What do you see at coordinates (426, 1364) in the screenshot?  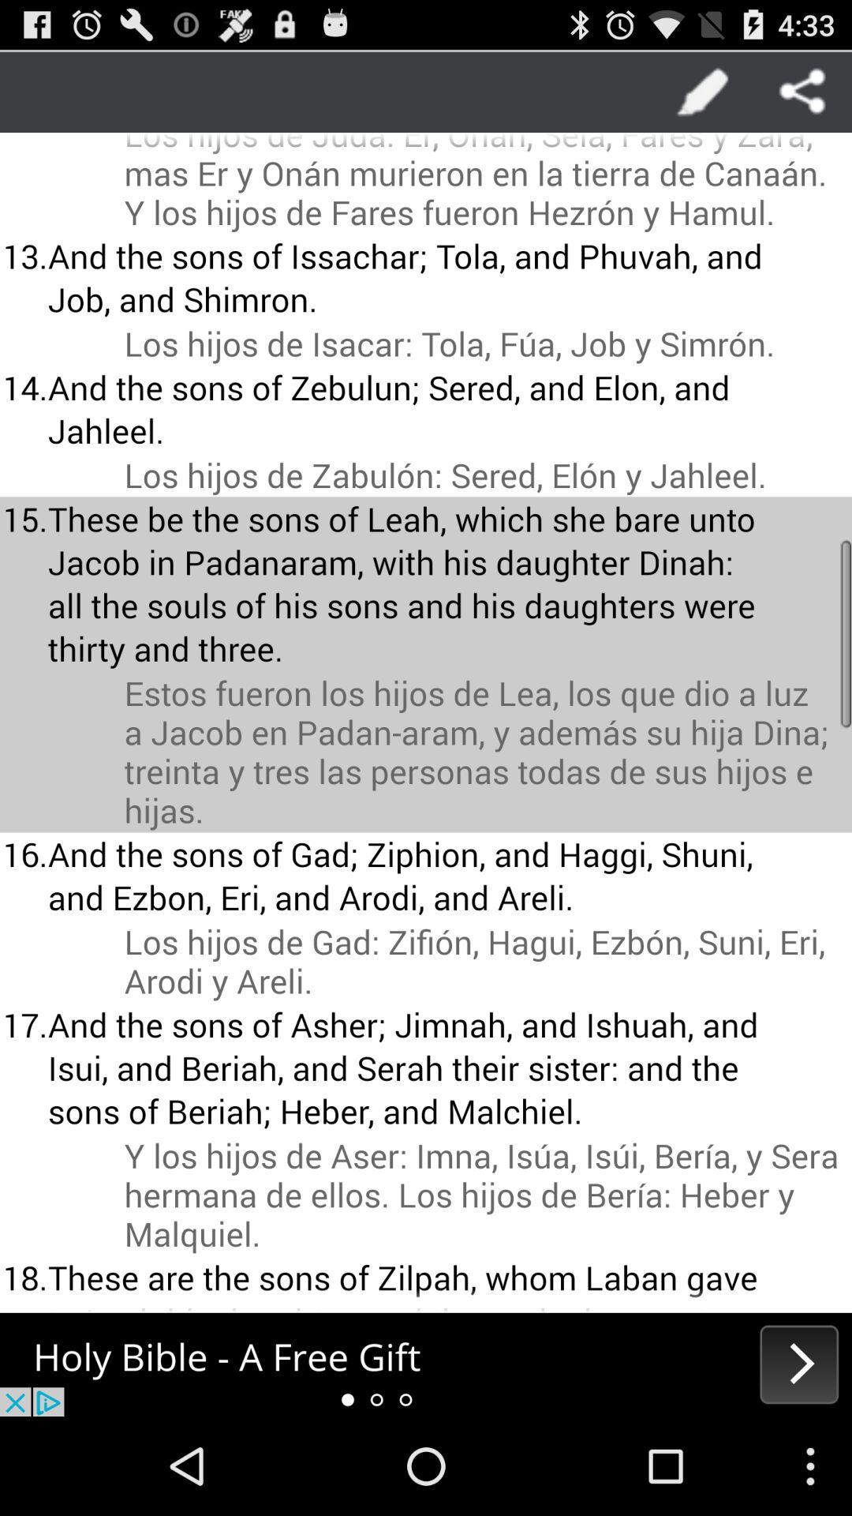 I see `advertisement` at bounding box center [426, 1364].